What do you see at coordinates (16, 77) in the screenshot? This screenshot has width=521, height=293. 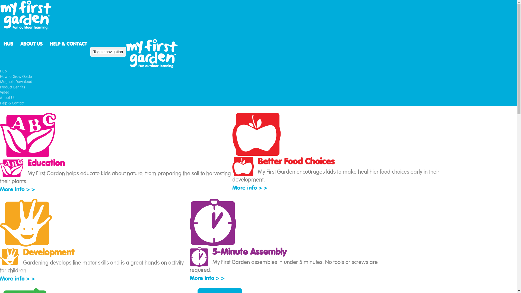 I see `How to Grow Guide` at bounding box center [16, 77].